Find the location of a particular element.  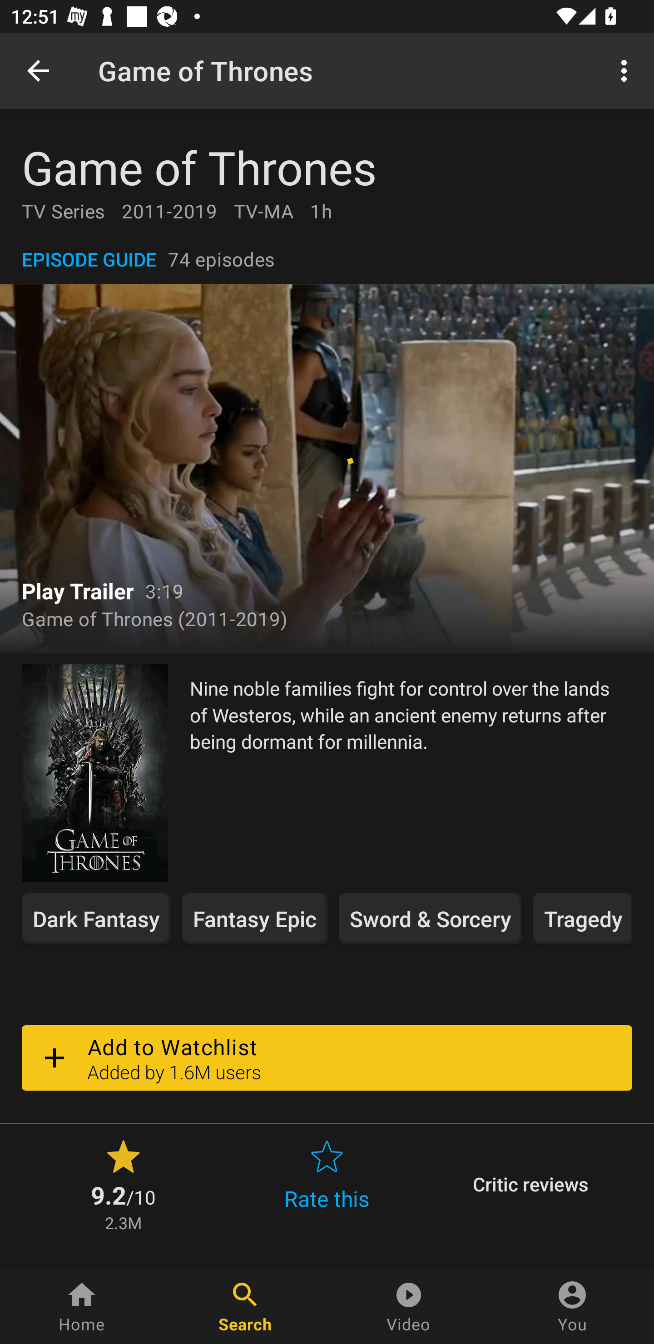

Critic reviews is located at coordinates (530, 1184).